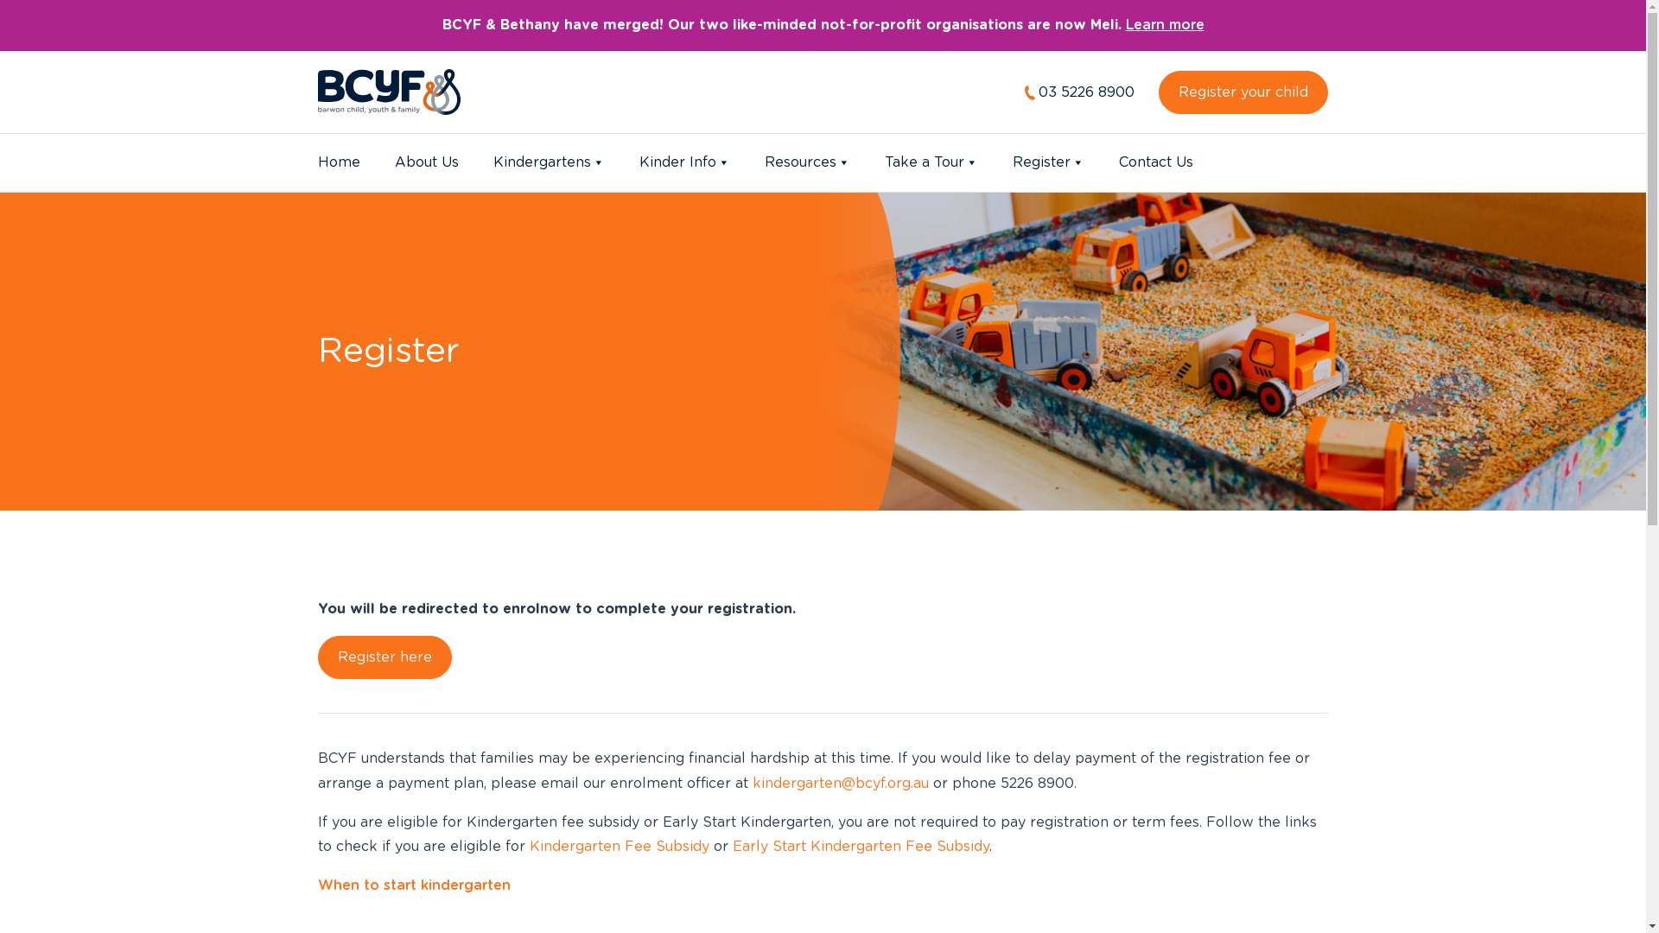 Image resolution: width=1659 pixels, height=933 pixels. Describe the element at coordinates (385, 657) in the screenshot. I see `Register here` at that location.